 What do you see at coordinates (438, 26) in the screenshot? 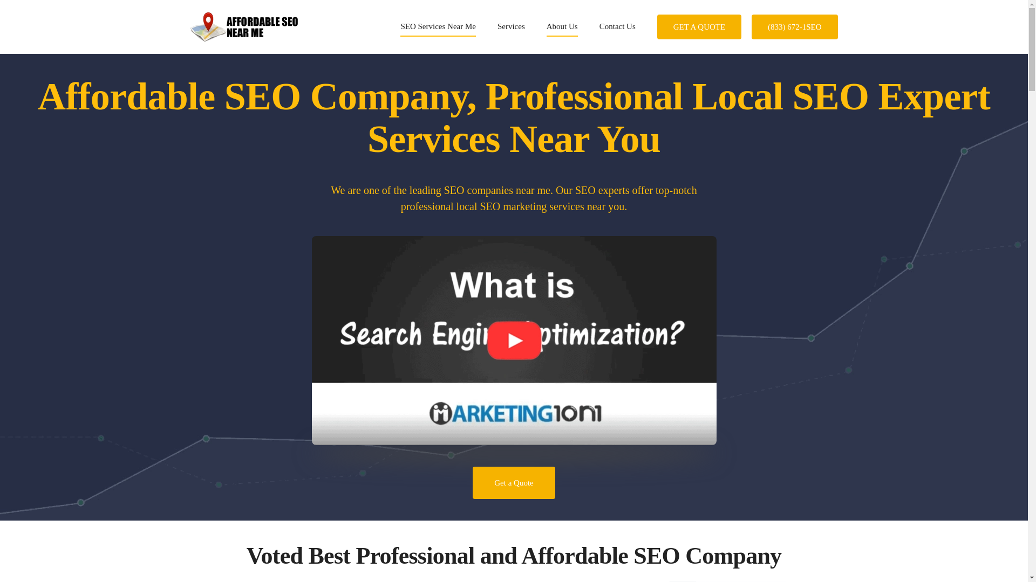
I see `SEO Services Near Me` at bounding box center [438, 26].